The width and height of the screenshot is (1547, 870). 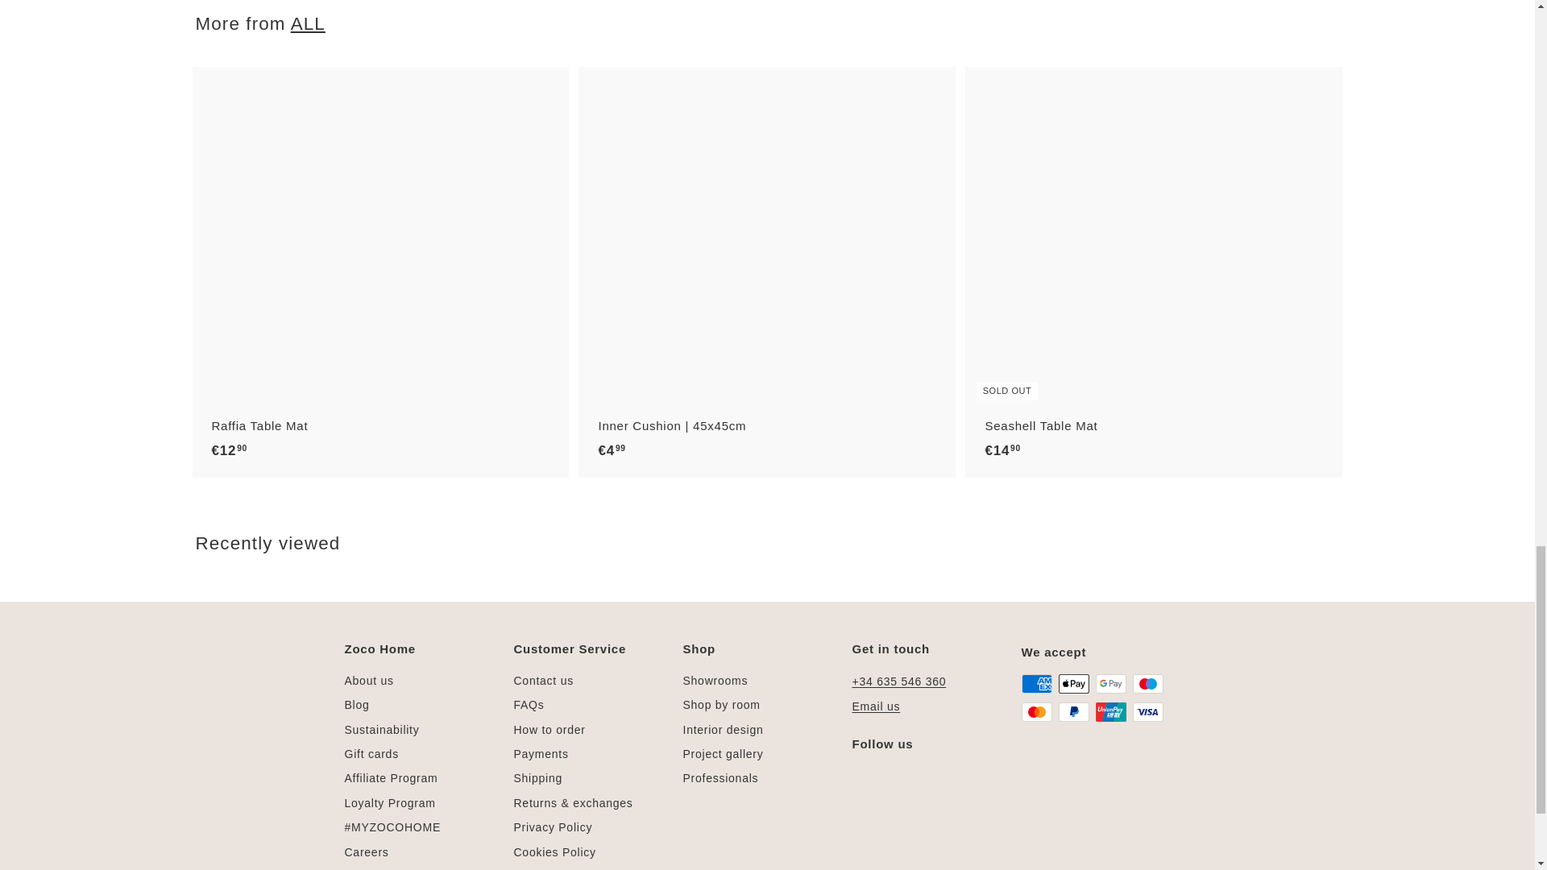 What do you see at coordinates (1147, 712) in the screenshot?
I see `Visa` at bounding box center [1147, 712].